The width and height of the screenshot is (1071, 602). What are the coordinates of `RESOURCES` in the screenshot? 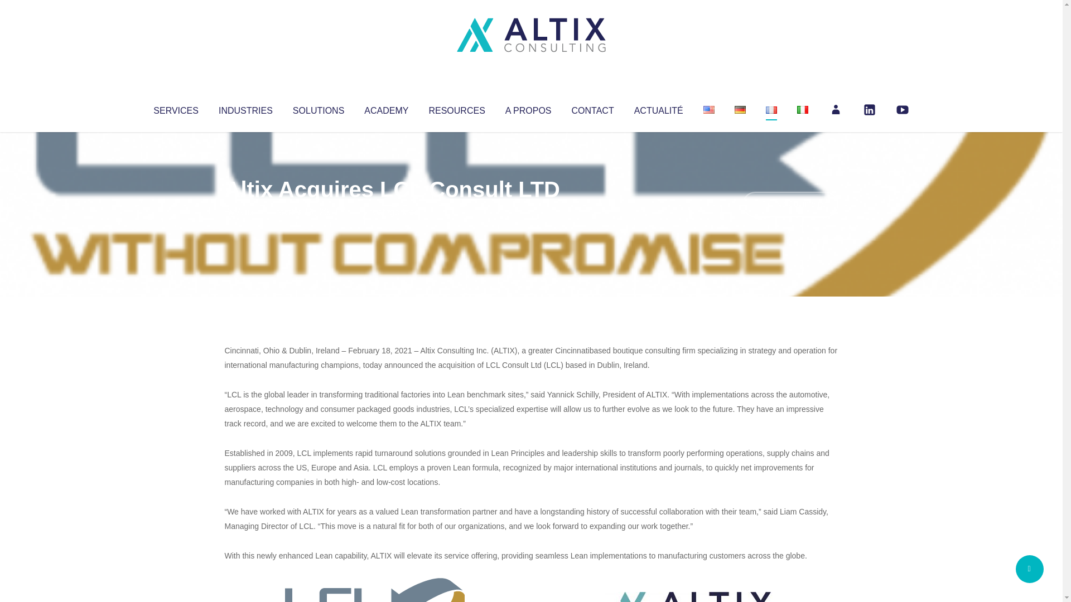 It's located at (456, 108).